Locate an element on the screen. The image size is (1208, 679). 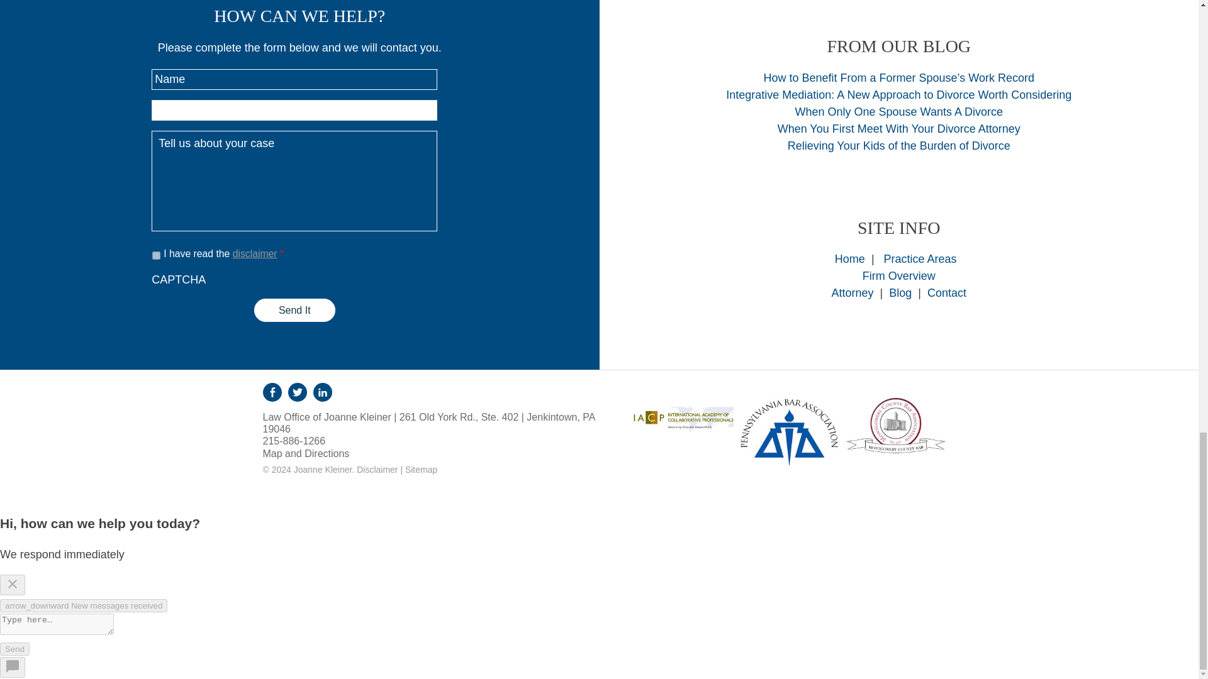
Send It is located at coordinates (294, 310).